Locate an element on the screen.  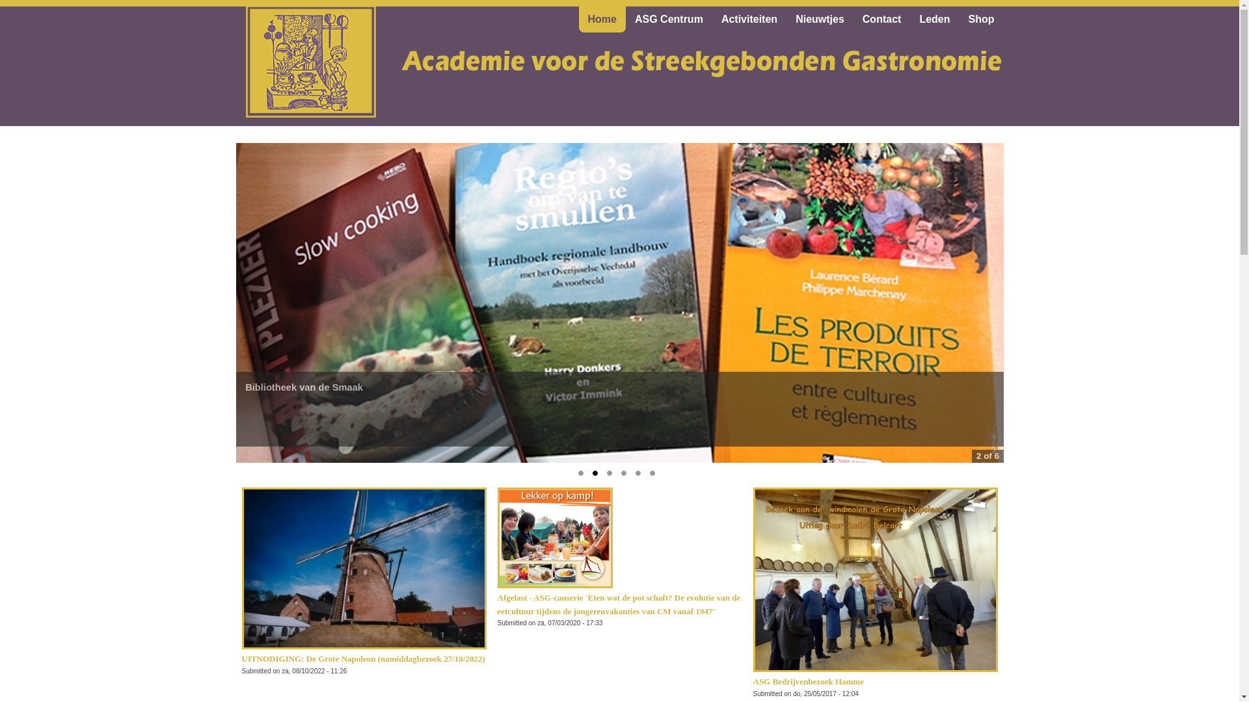
Home is located at coordinates (602, 19).